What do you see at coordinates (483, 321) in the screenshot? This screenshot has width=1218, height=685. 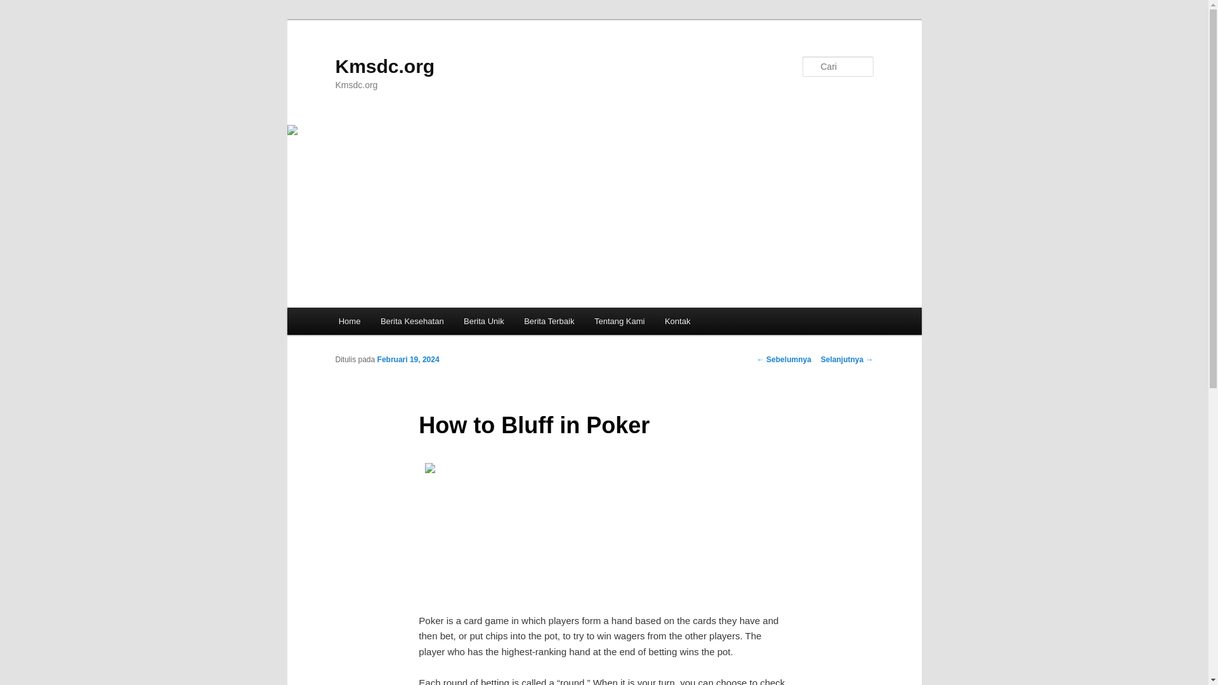 I see `Berita Unik` at bounding box center [483, 321].